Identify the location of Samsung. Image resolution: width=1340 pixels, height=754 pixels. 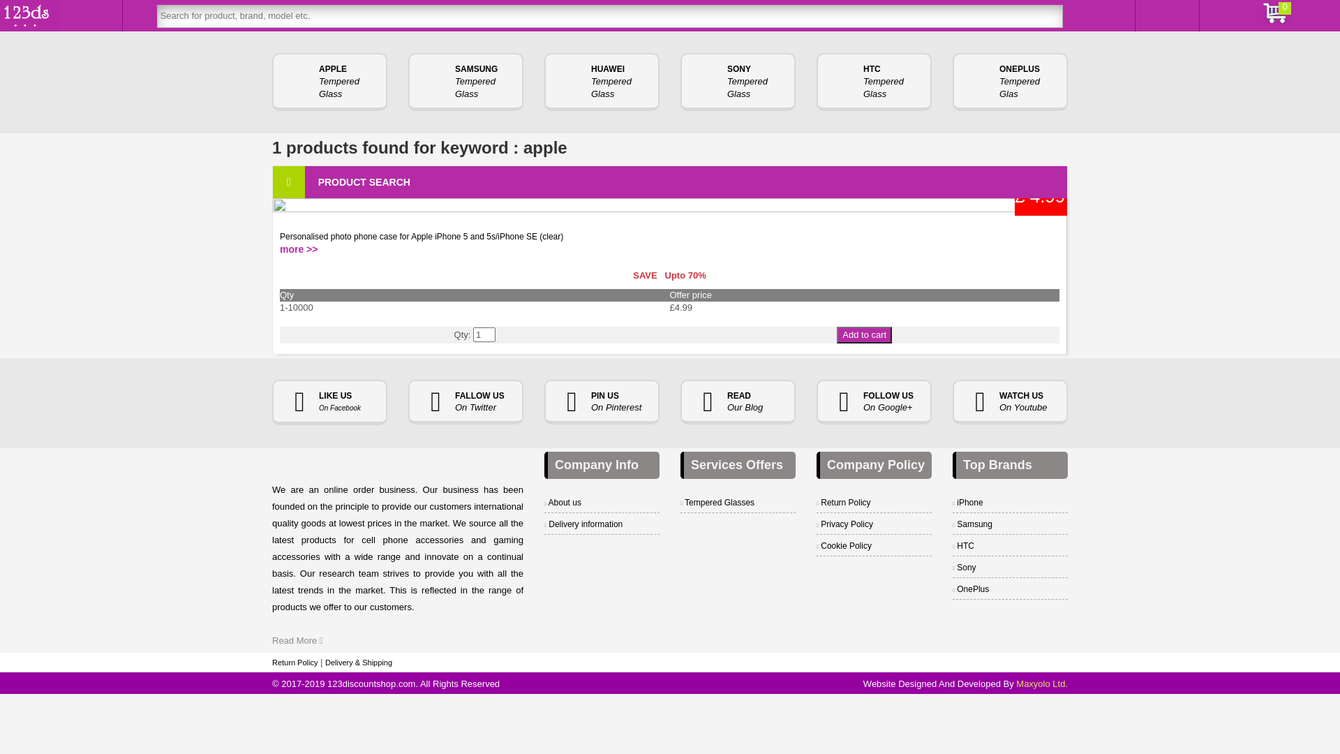
(973, 524).